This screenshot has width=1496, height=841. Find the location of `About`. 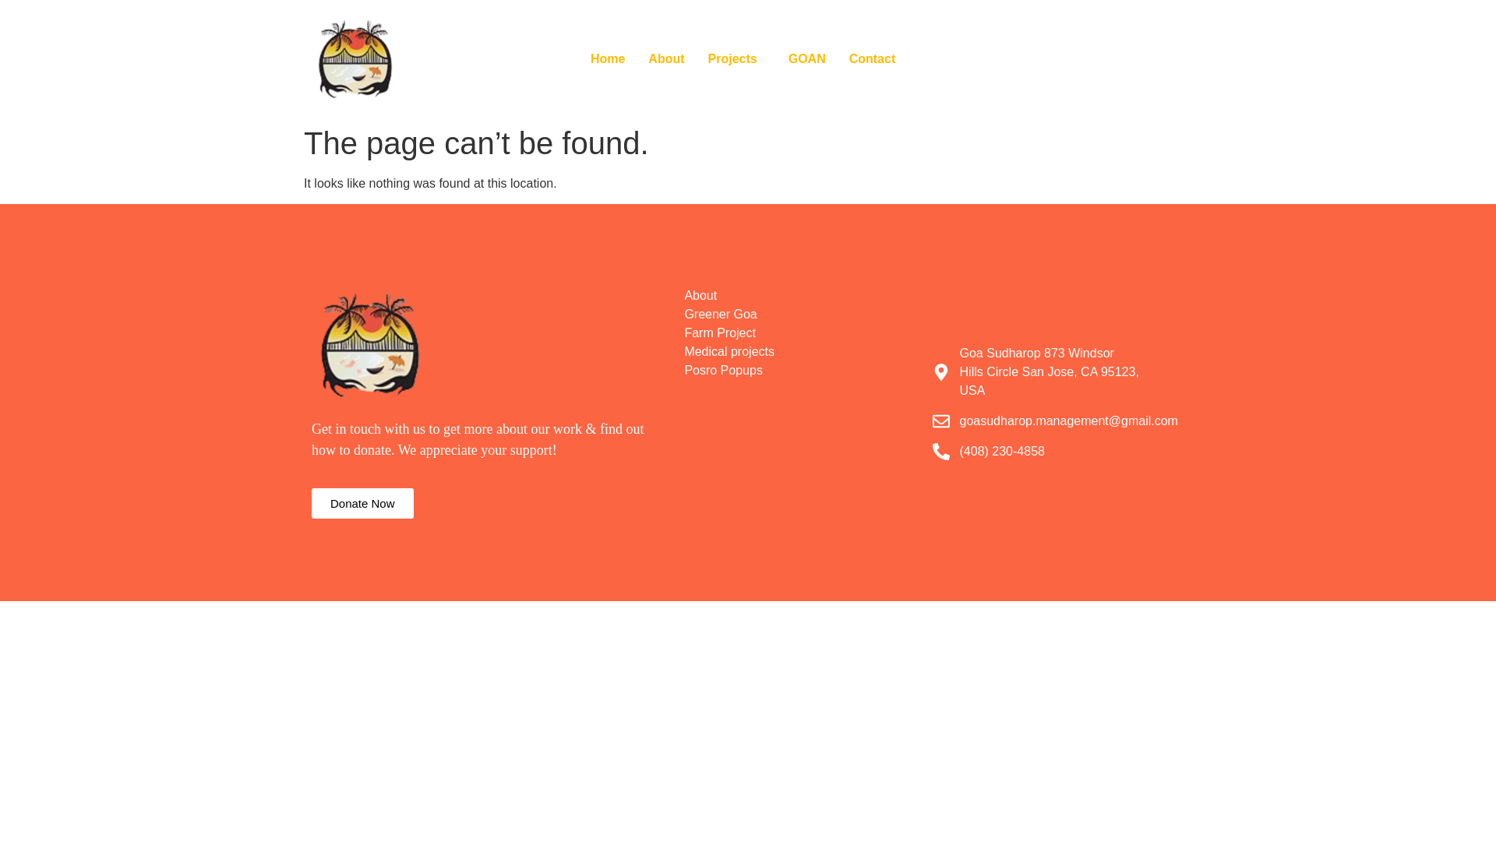

About is located at coordinates (799, 296).